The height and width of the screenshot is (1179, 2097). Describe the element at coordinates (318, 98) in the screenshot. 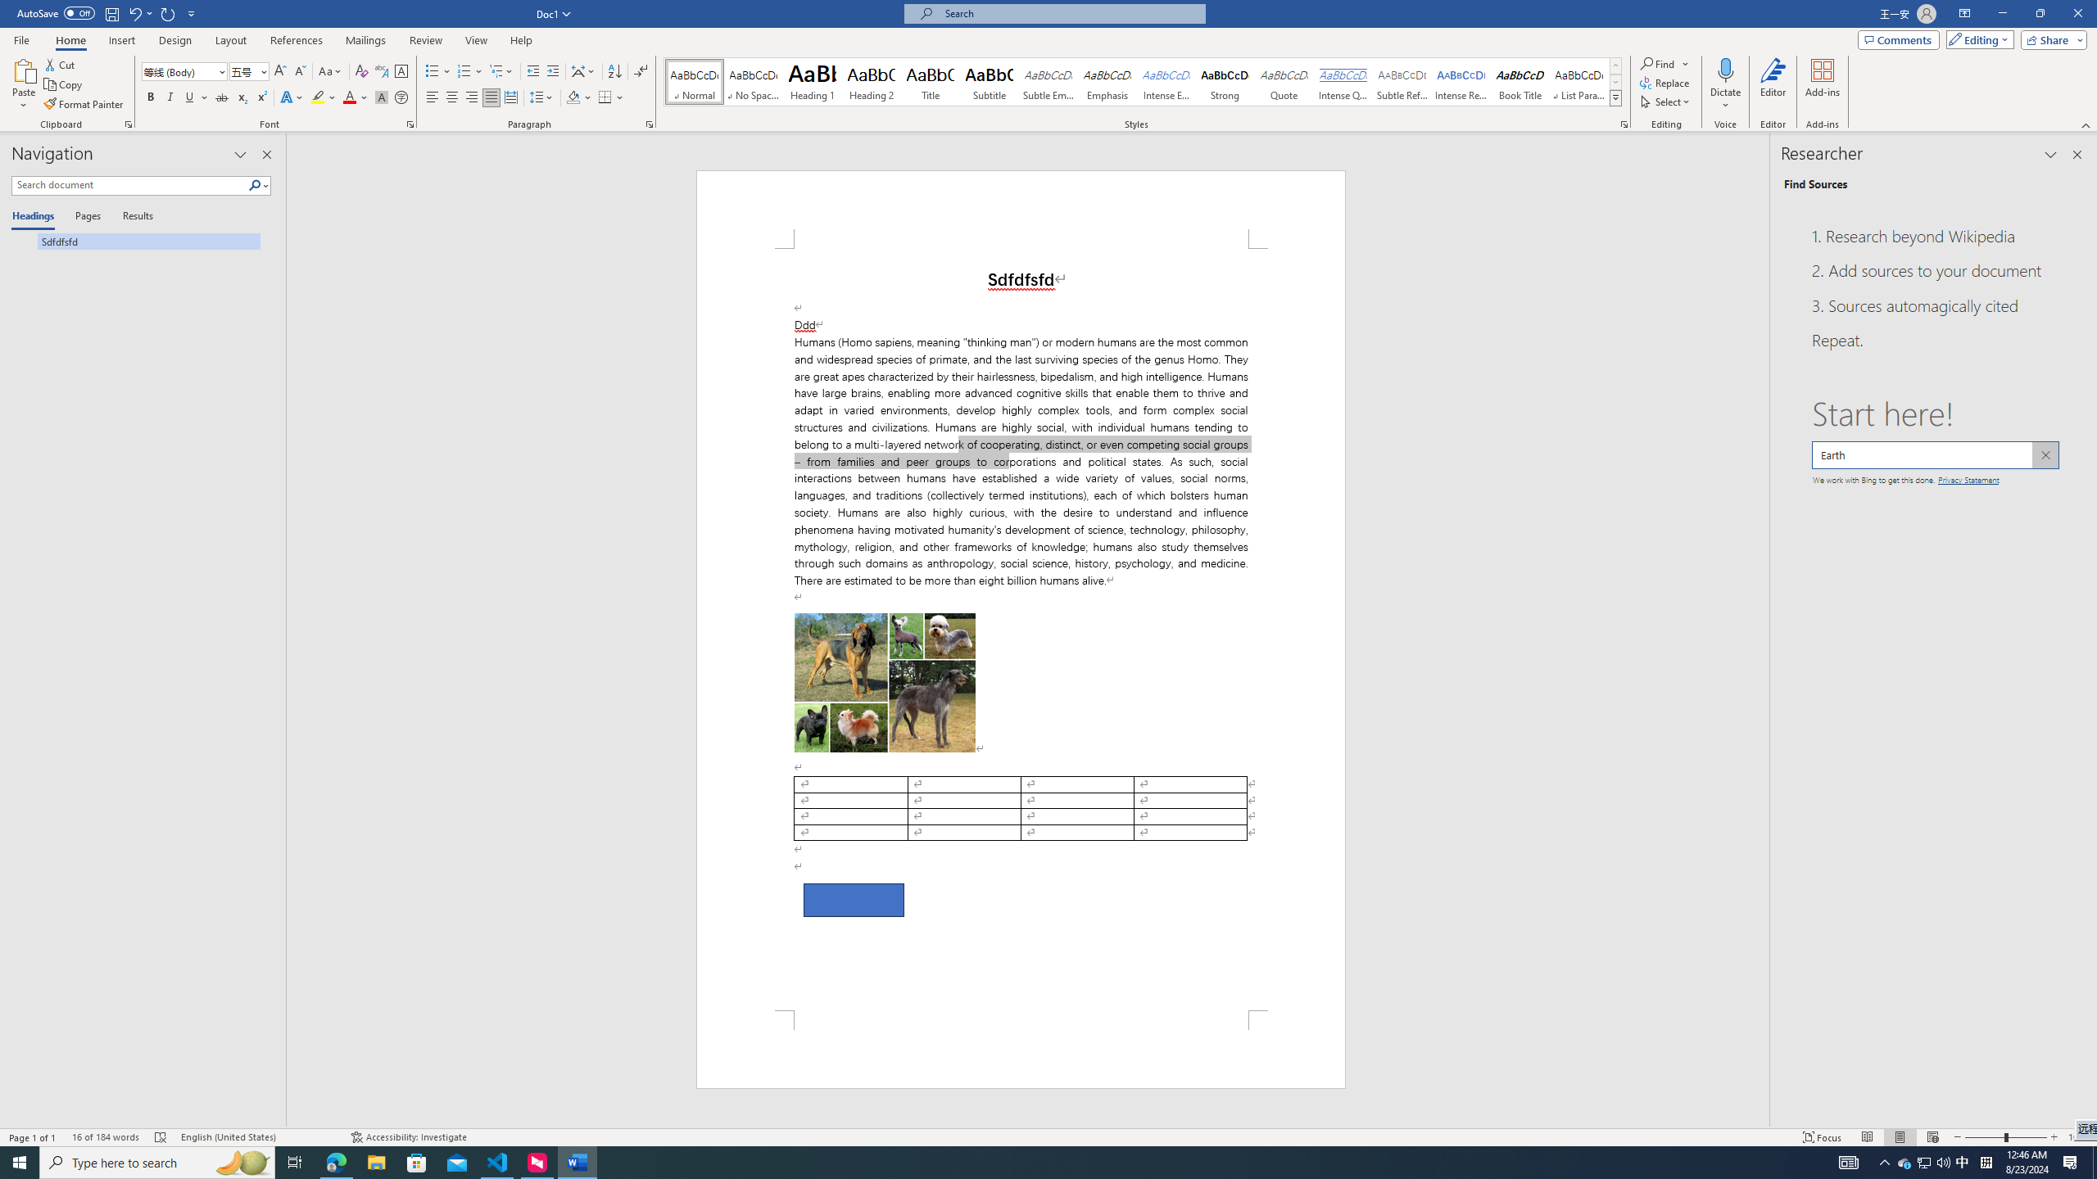

I see `Text Highlight Color Yellow` at that location.